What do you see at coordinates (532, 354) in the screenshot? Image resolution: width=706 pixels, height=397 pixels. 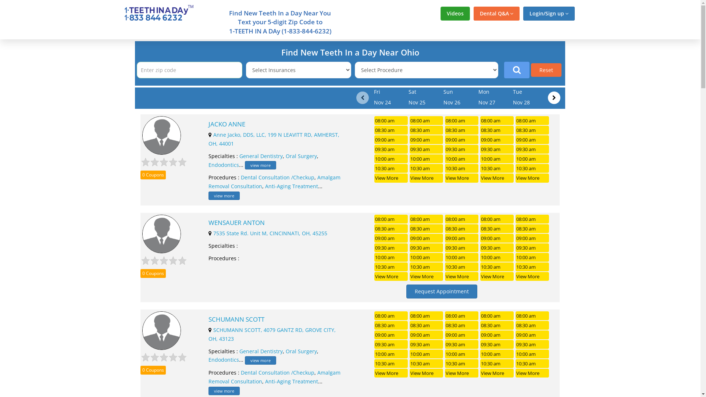 I see `10:00 am` at bounding box center [532, 354].